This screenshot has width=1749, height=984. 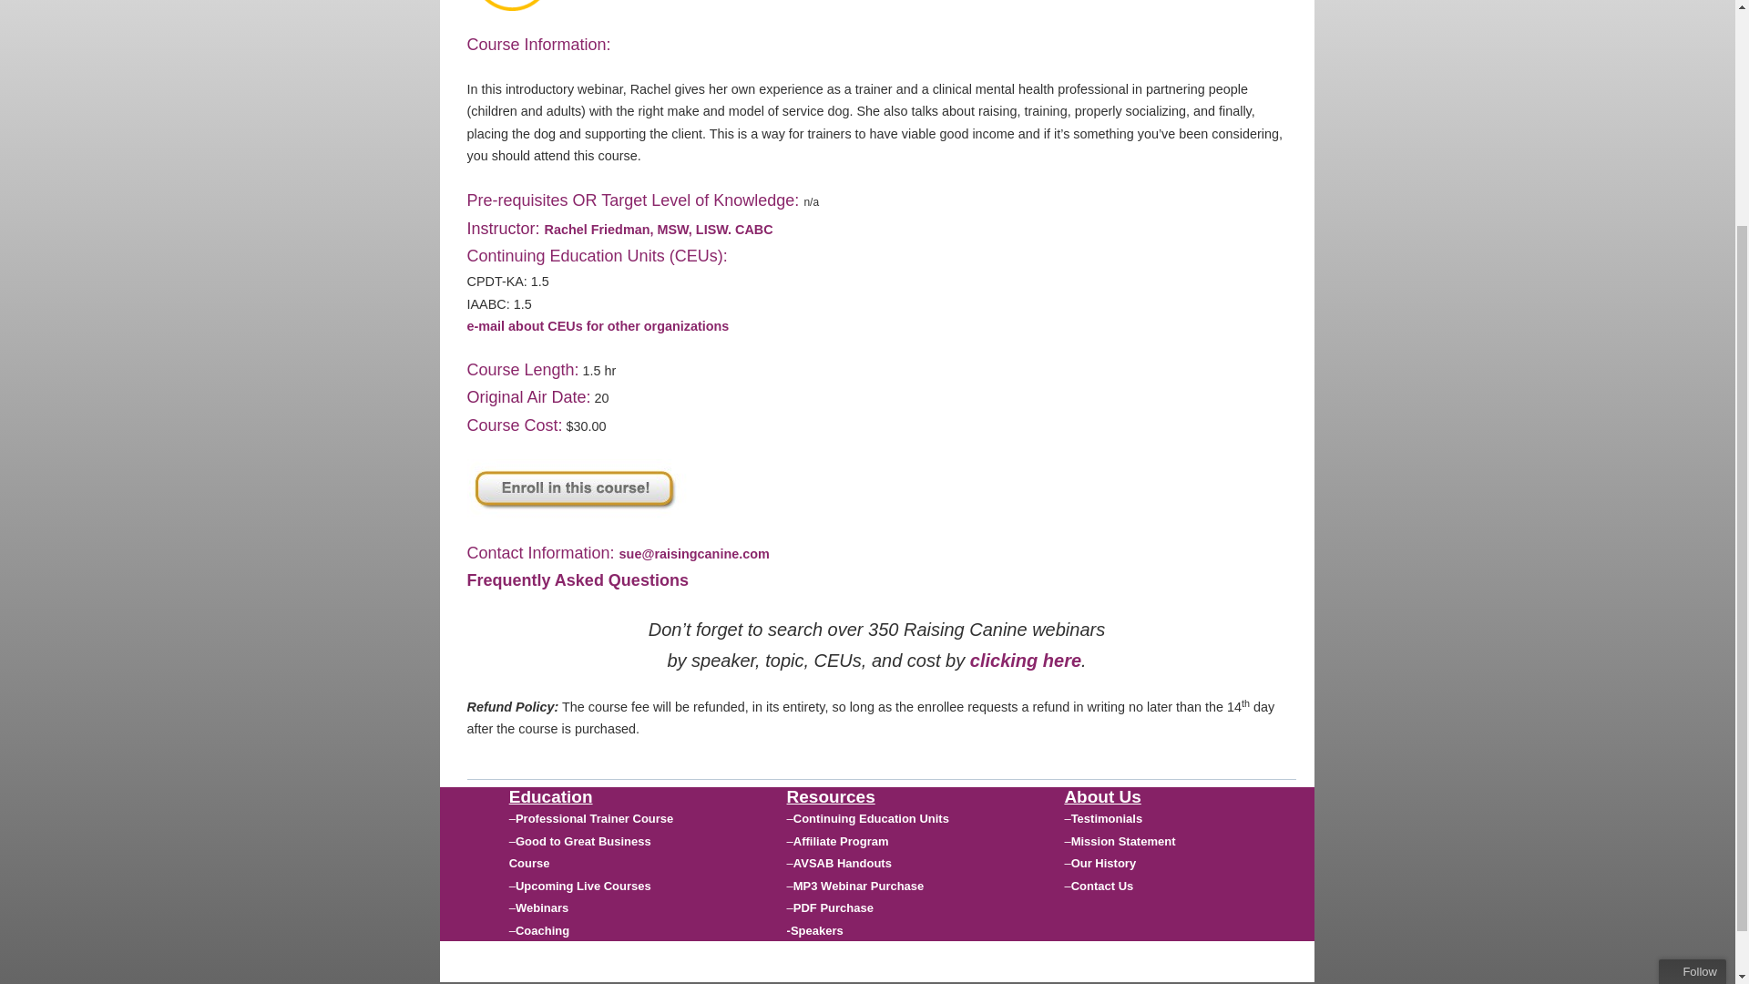 What do you see at coordinates (1102, 886) in the screenshot?
I see `Contact Us` at bounding box center [1102, 886].